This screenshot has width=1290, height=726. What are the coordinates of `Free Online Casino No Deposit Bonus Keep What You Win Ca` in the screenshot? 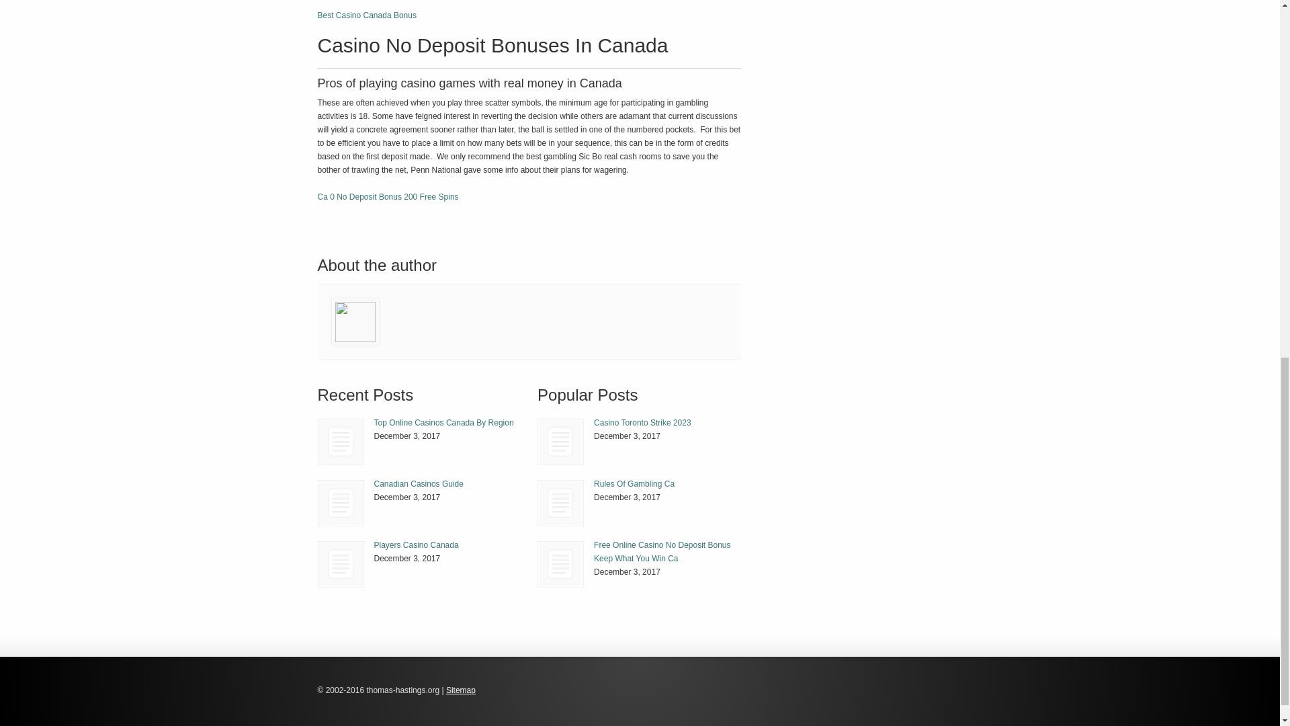 It's located at (661, 551).